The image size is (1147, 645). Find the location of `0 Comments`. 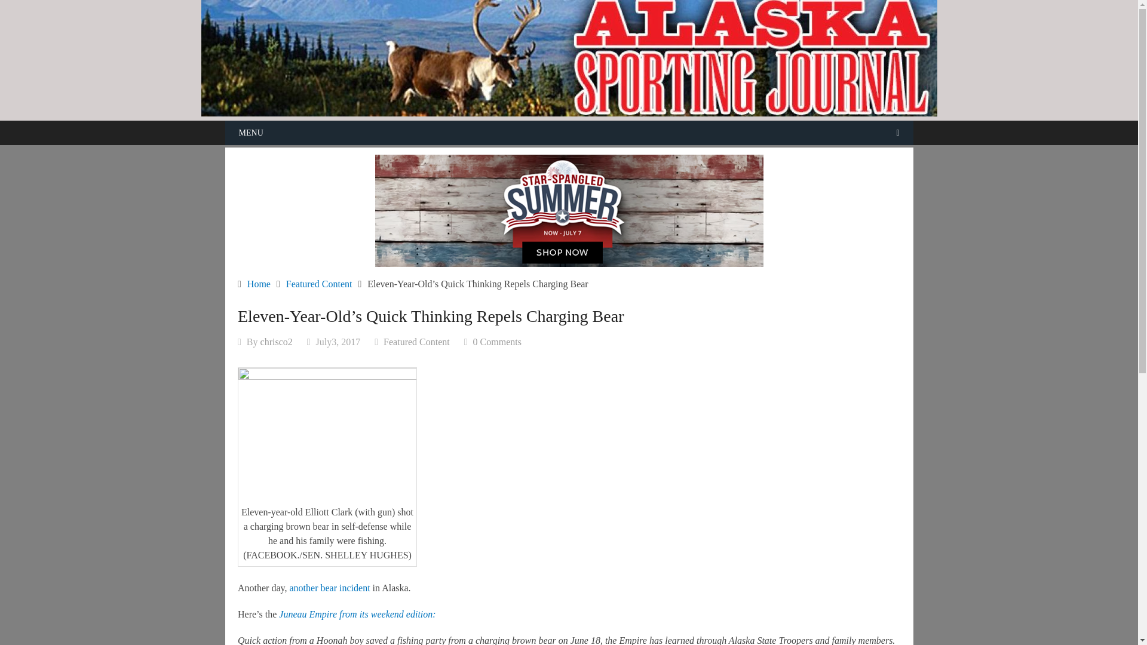

0 Comments is located at coordinates (497, 342).